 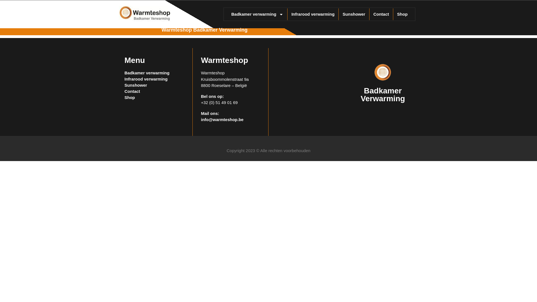 What do you see at coordinates (402, 14) in the screenshot?
I see `Shop` at bounding box center [402, 14].